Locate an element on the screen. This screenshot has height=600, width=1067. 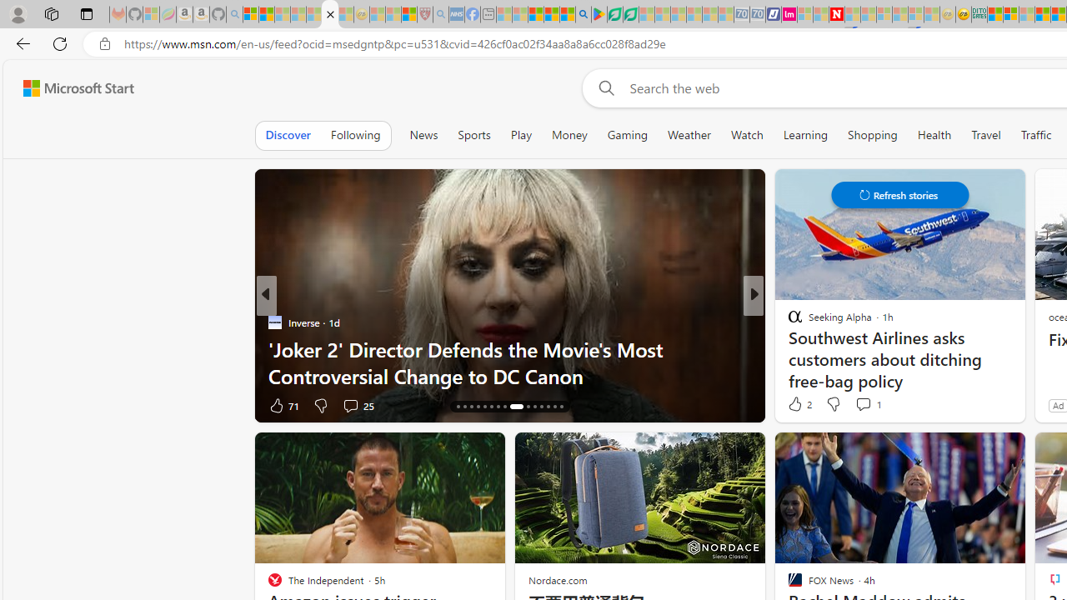
Personal Profile is located at coordinates (18, 13).